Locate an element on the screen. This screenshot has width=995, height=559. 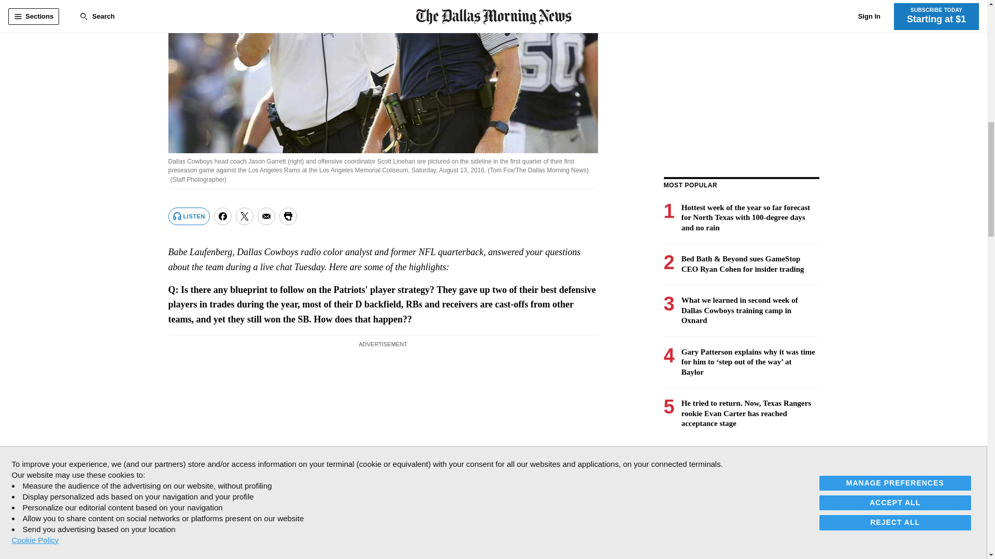
Print is located at coordinates (288, 216).